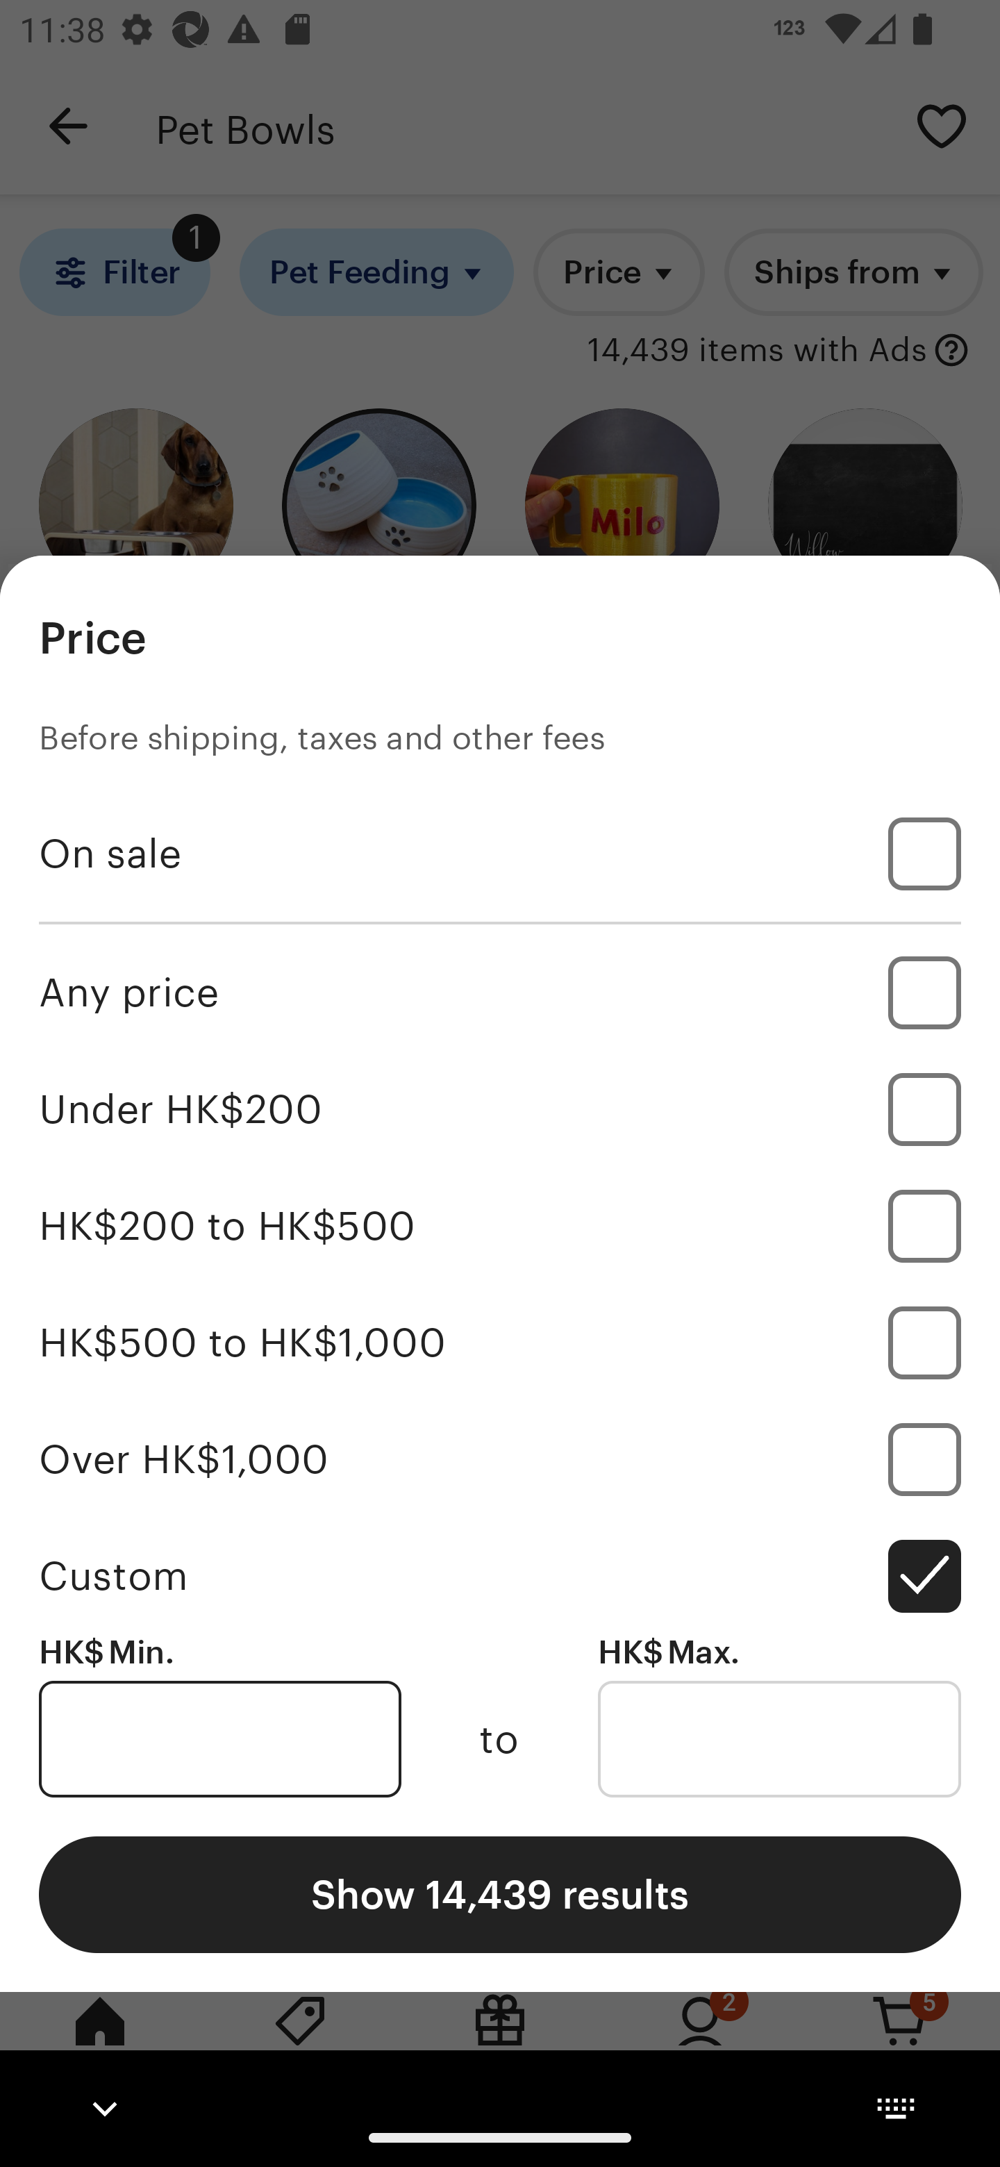 The width and height of the screenshot is (1000, 2167). I want to click on Show 14,439 results, so click(500, 1893).